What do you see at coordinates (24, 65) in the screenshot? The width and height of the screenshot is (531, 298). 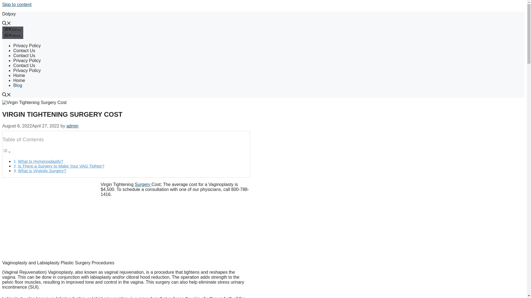 I see `Contact Us` at bounding box center [24, 65].